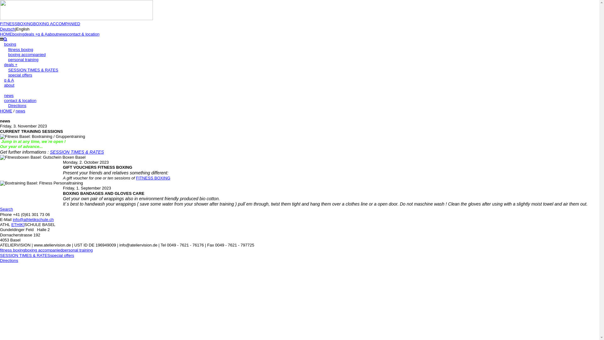  I want to click on BOXING, so click(25, 24).